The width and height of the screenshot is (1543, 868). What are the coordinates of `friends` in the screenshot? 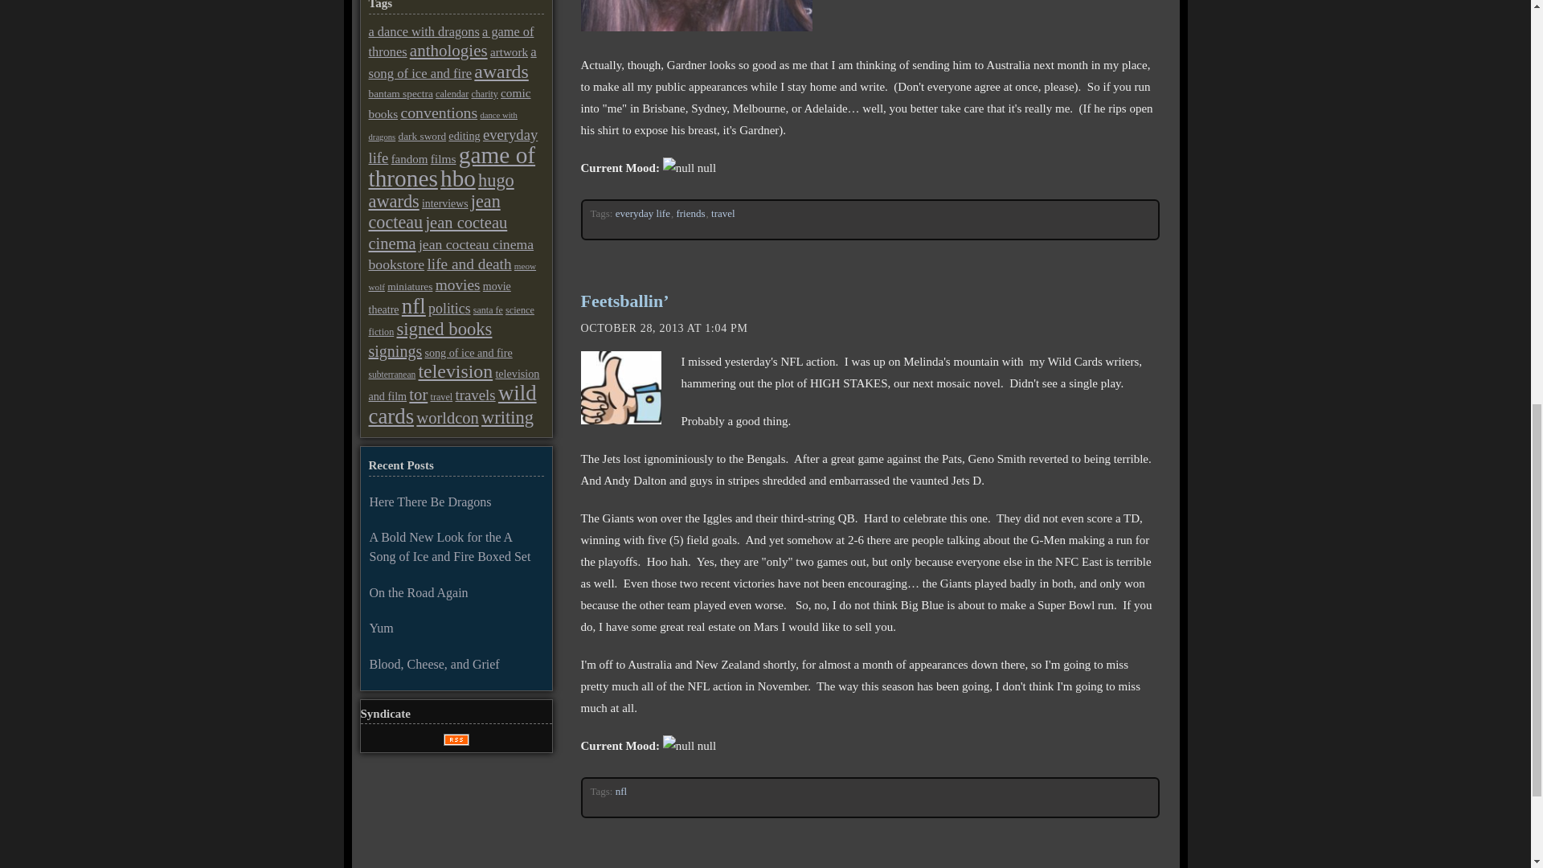 It's located at (690, 214).